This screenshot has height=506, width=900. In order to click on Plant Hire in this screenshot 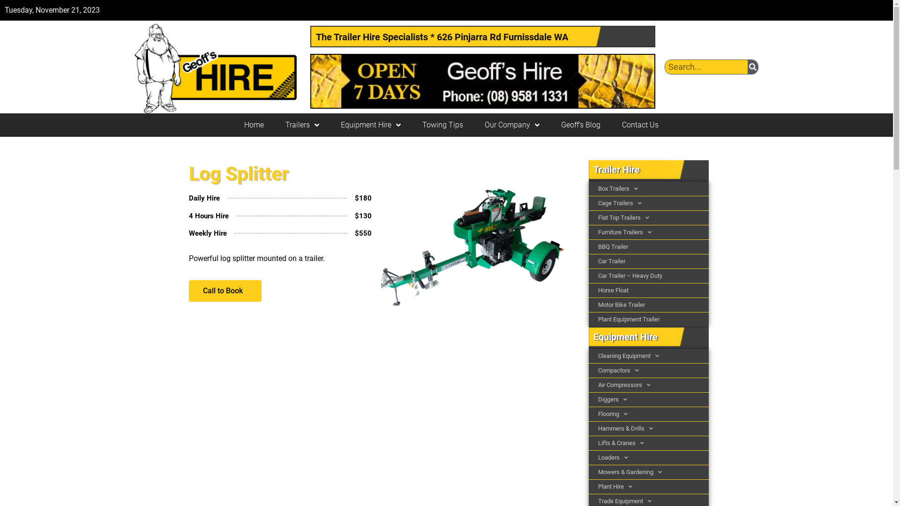, I will do `click(649, 487)`.